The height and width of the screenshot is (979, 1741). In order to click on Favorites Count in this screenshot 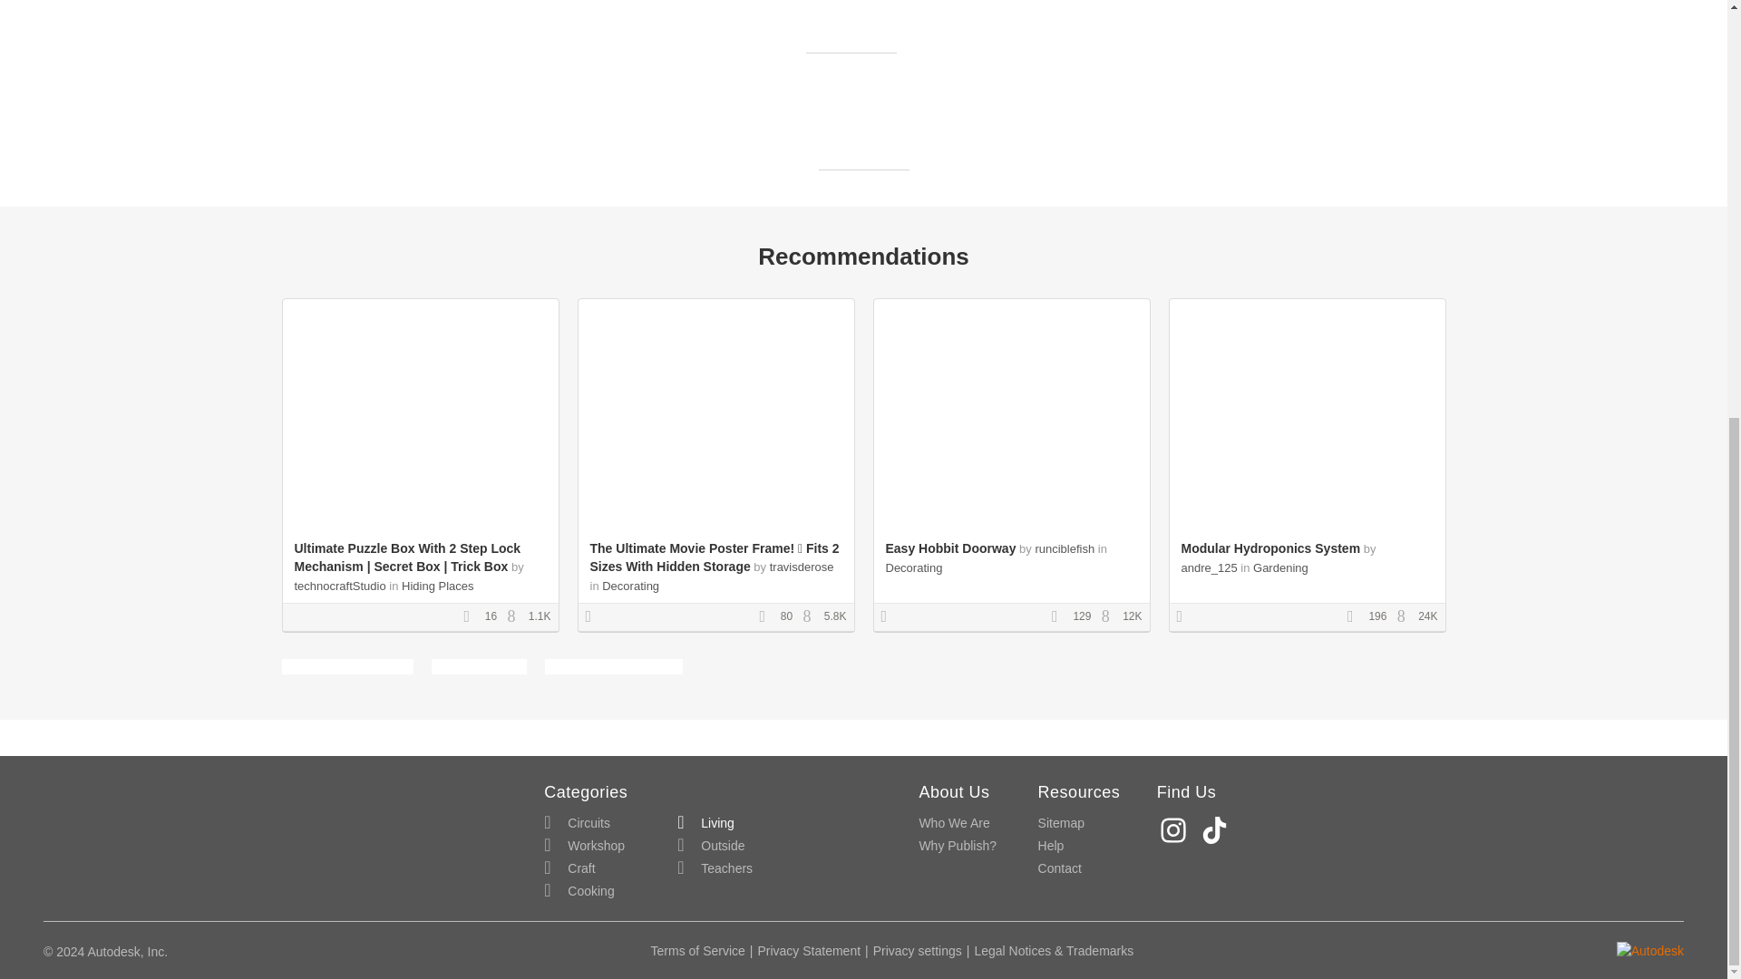, I will do `click(1357, 616)`.